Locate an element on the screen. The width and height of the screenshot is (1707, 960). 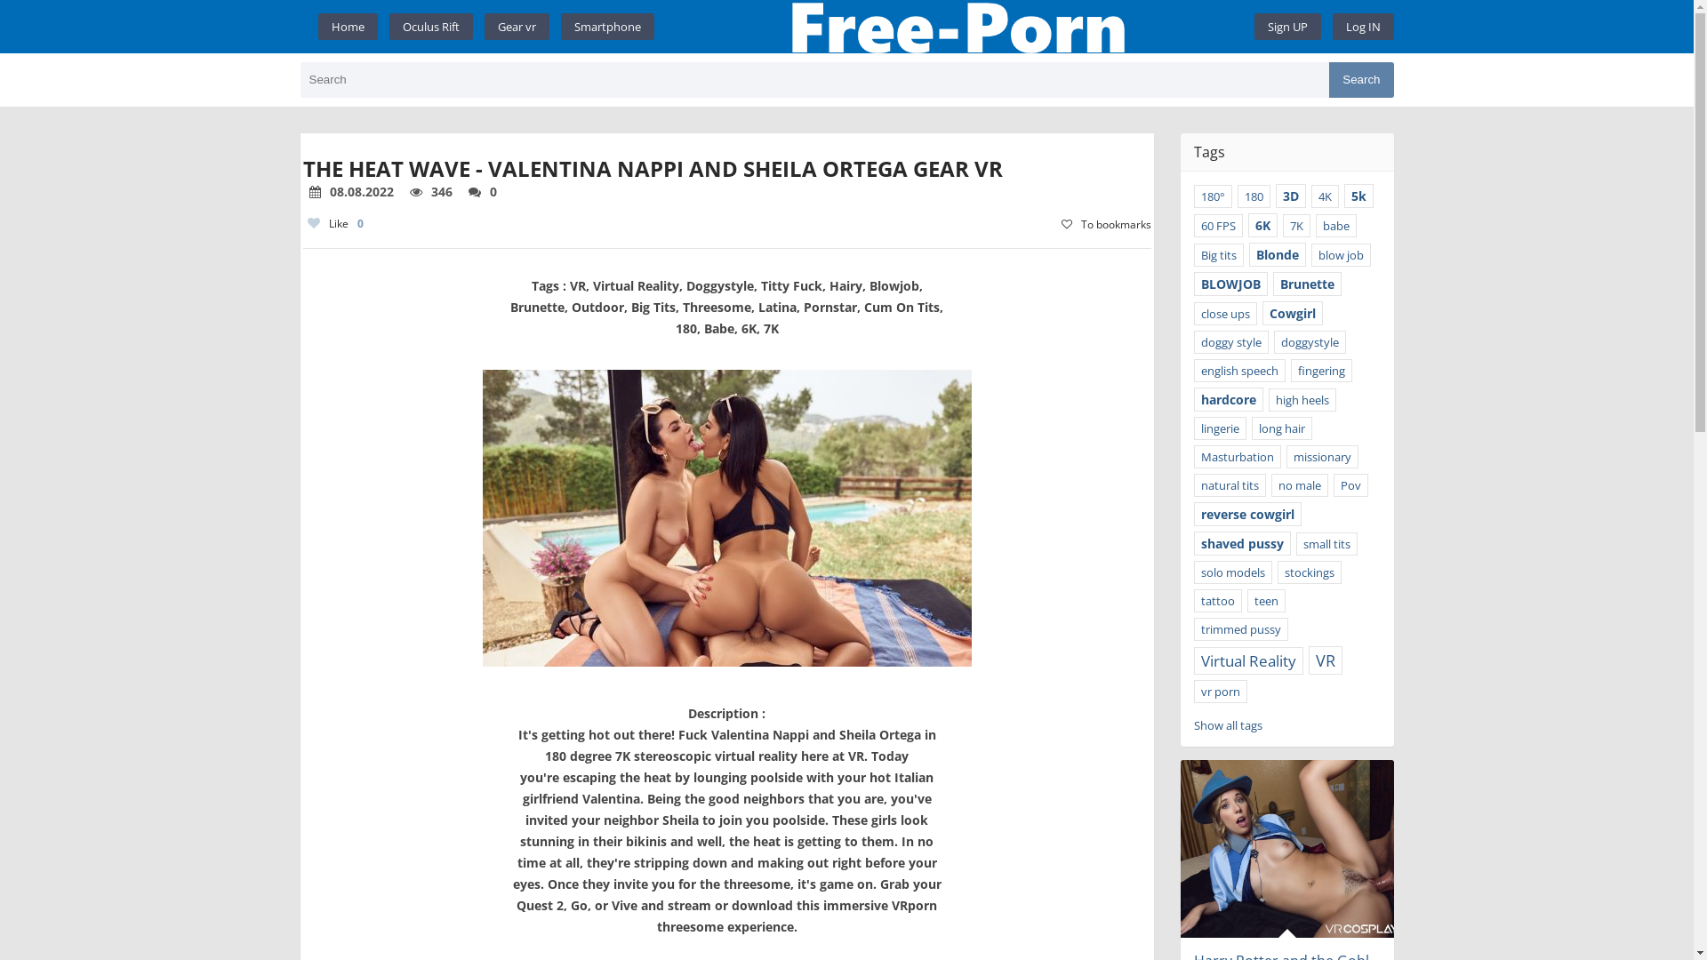
vr porn is located at coordinates (1220, 692).